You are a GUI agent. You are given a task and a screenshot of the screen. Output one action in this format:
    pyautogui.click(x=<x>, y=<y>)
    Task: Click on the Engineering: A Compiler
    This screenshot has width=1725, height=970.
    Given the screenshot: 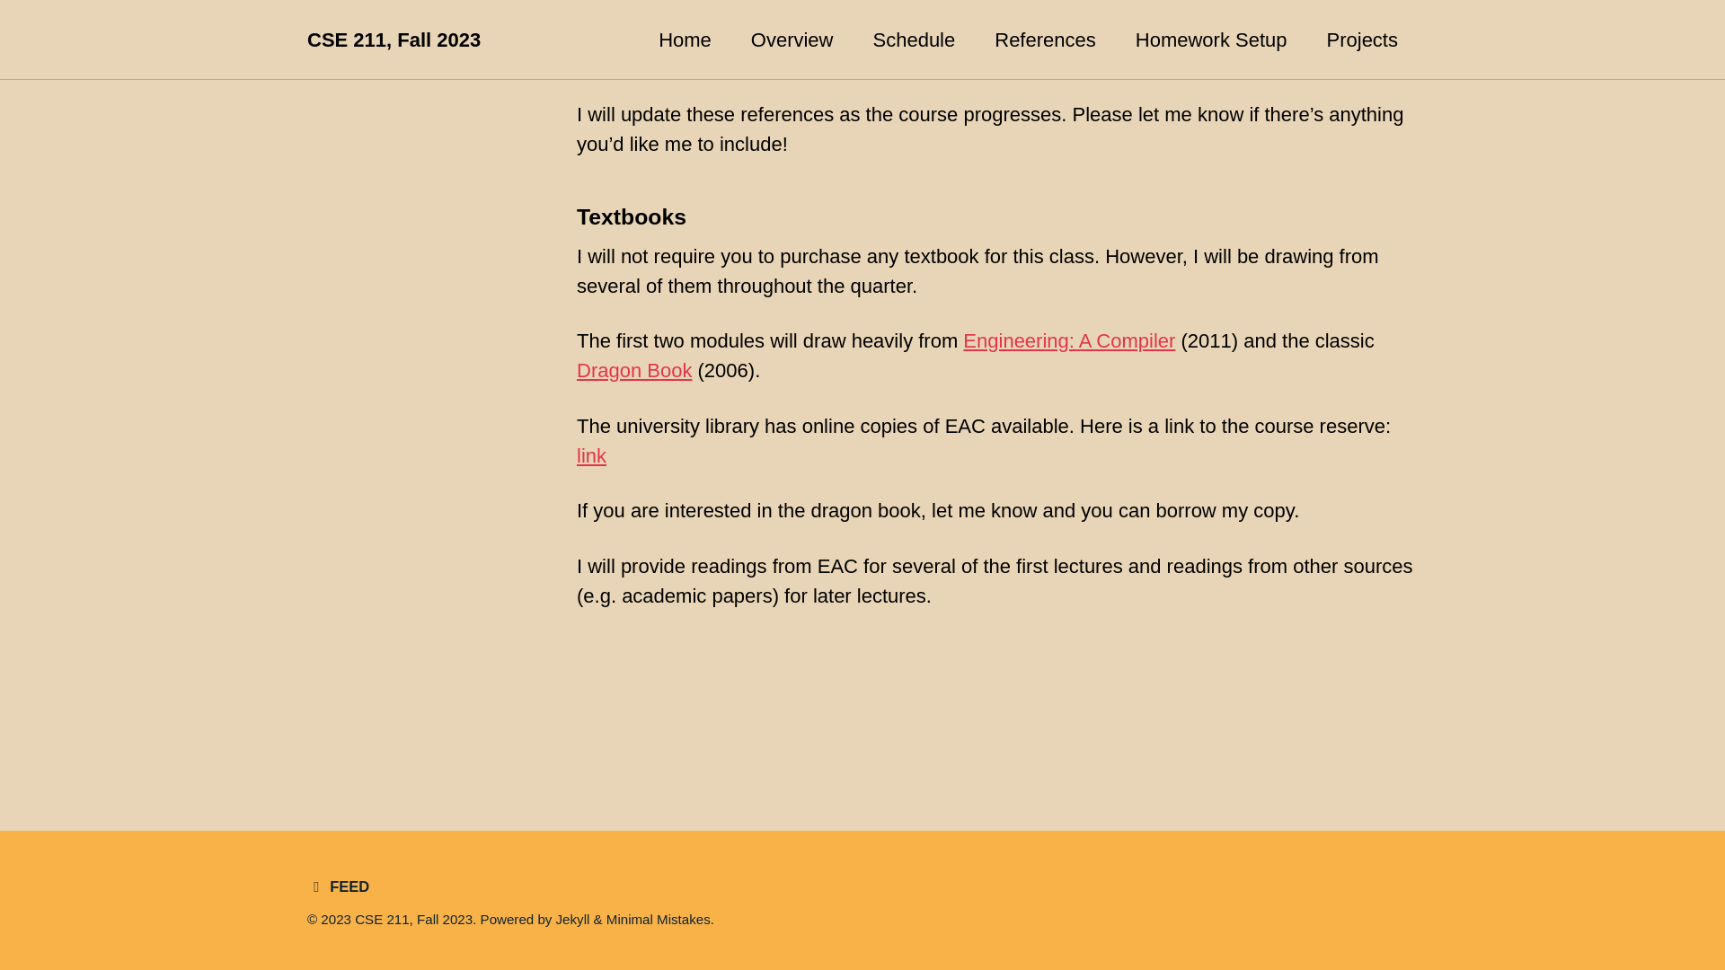 What is the action you would take?
    pyautogui.click(x=1068, y=341)
    